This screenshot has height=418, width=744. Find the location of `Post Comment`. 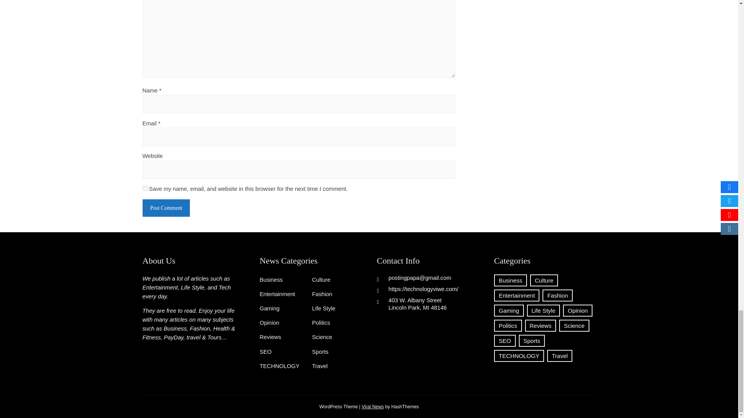

Post Comment is located at coordinates (167, 208).